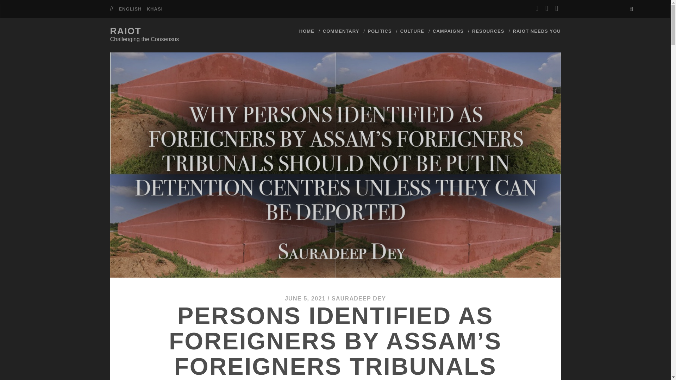 This screenshot has width=676, height=380. I want to click on POLITICS, so click(380, 31).